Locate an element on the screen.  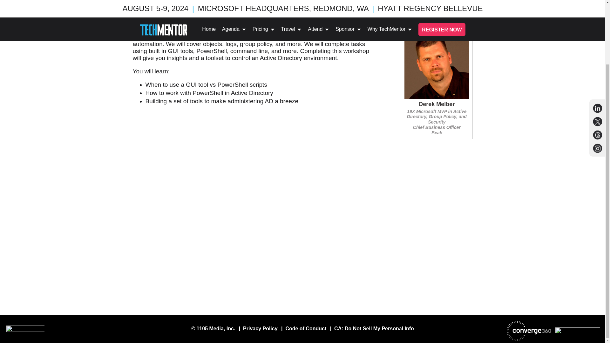
Privacy Policy is located at coordinates (260, 328).